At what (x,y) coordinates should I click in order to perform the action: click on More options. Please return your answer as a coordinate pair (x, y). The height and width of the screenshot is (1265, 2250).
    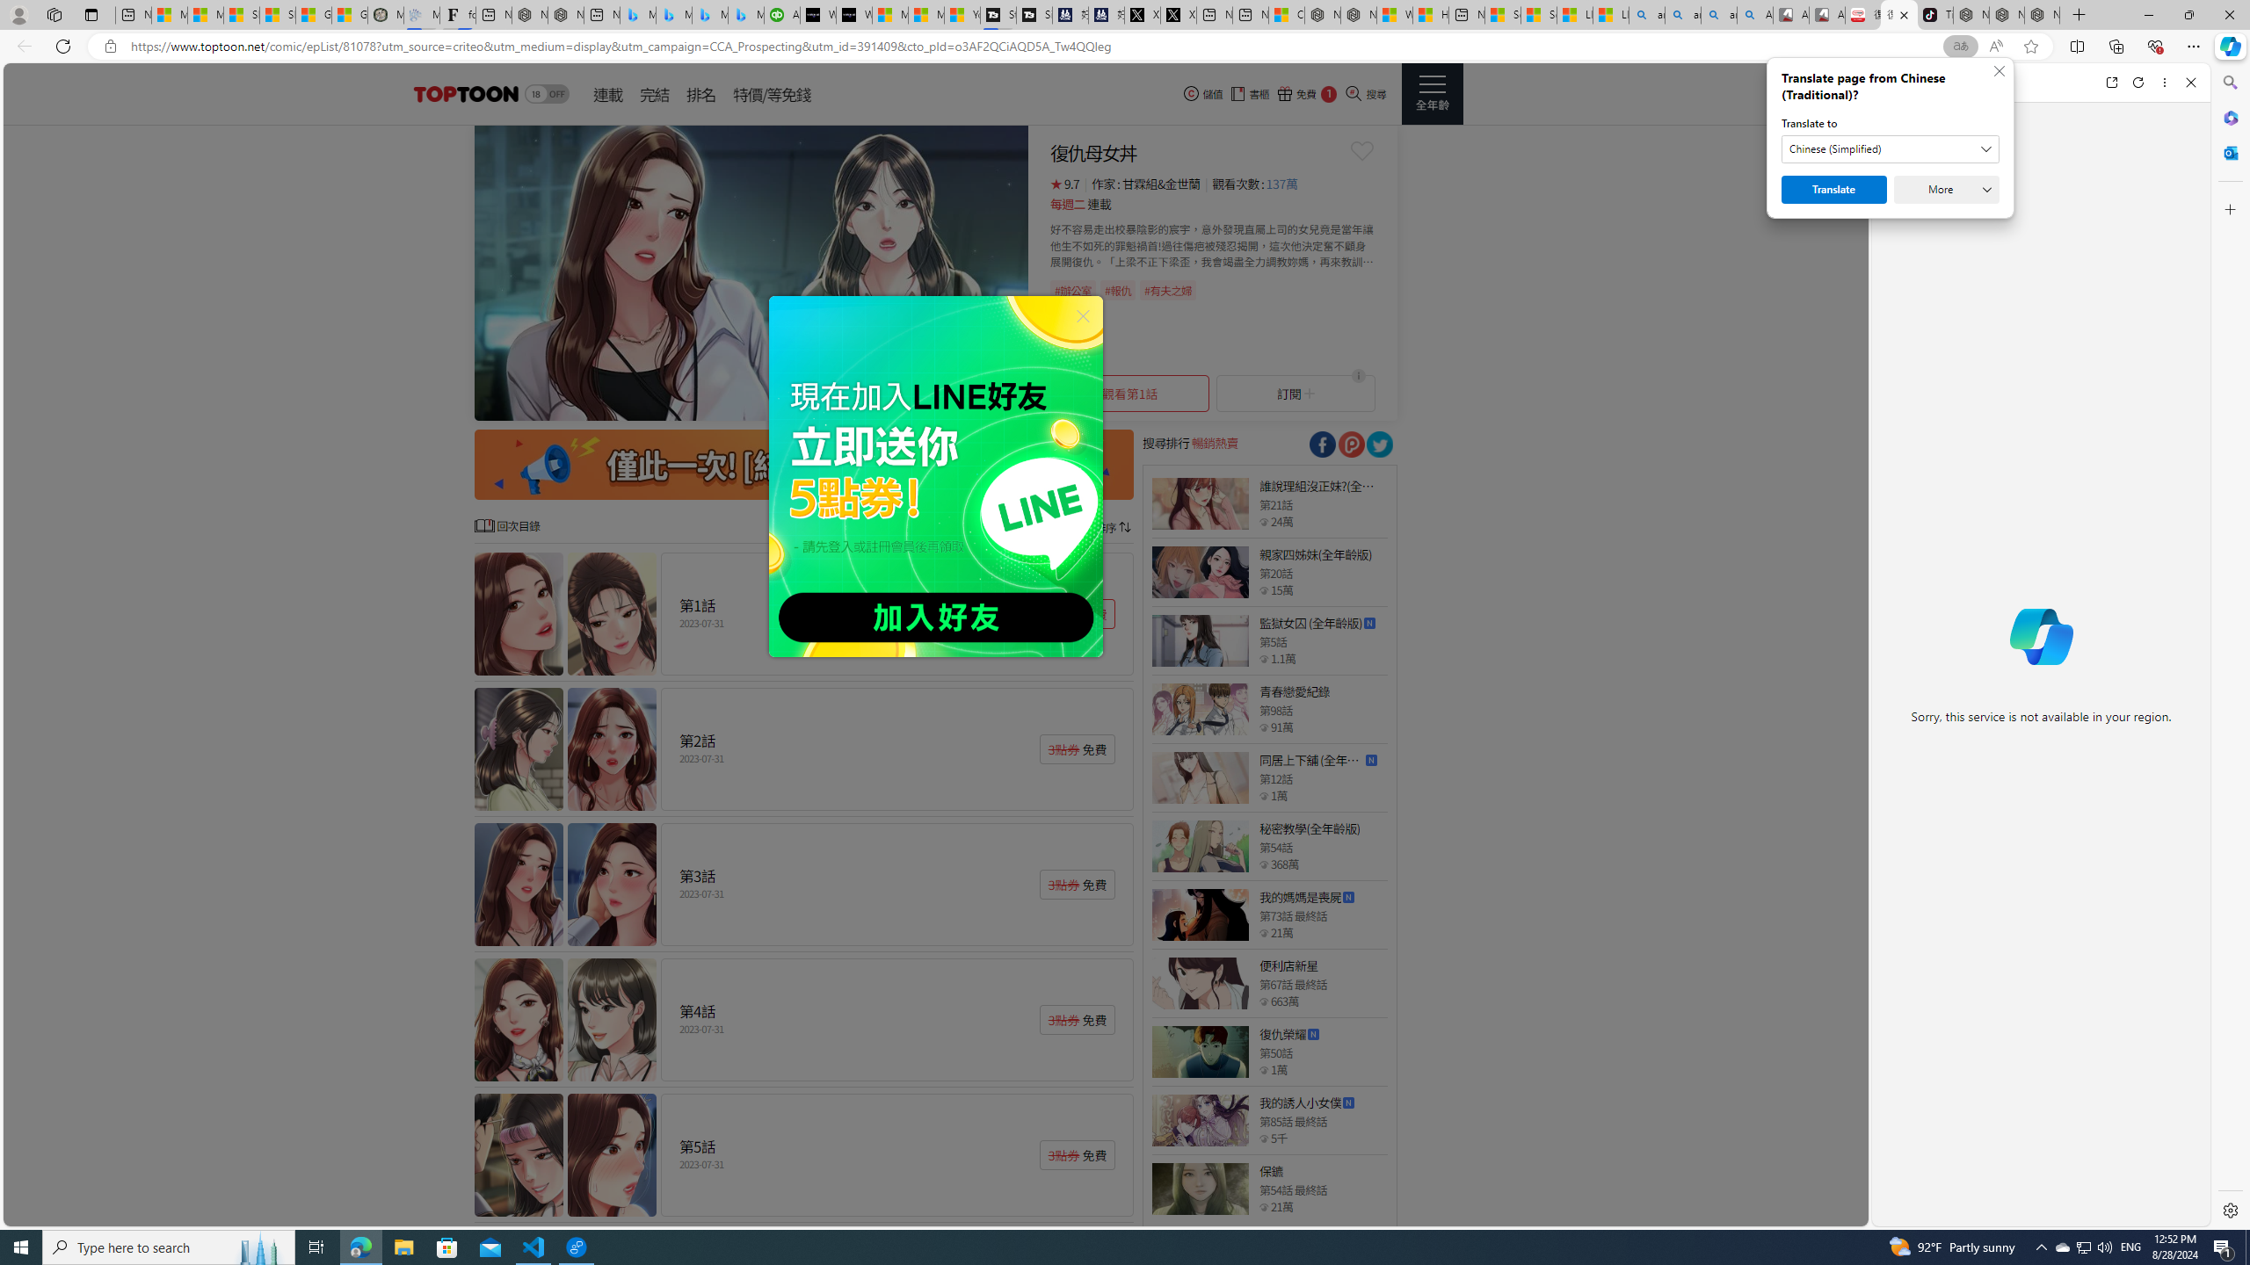
    Looking at the image, I should click on (2166, 83).